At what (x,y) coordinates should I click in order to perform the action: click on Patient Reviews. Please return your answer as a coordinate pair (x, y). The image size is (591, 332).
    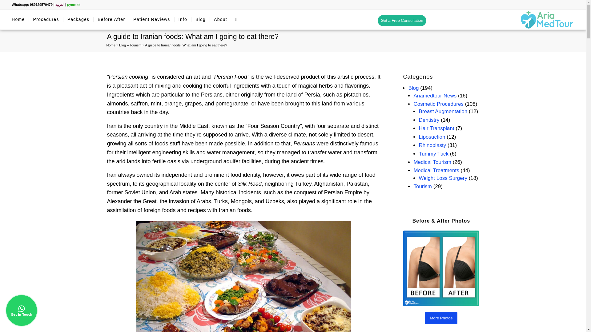
    Looking at the image, I should click on (151, 20).